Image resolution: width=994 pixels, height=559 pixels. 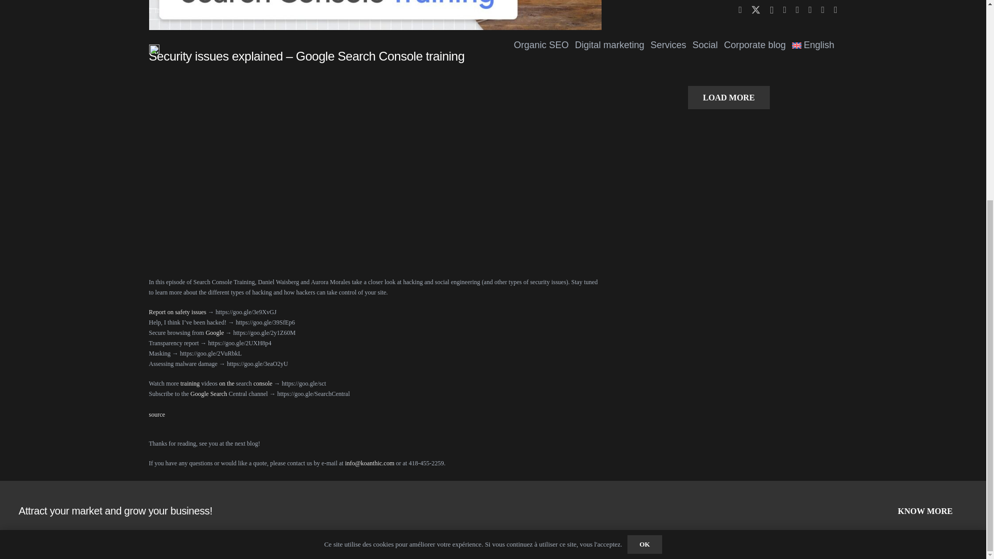 I want to click on Report on safety issues, so click(x=178, y=312).